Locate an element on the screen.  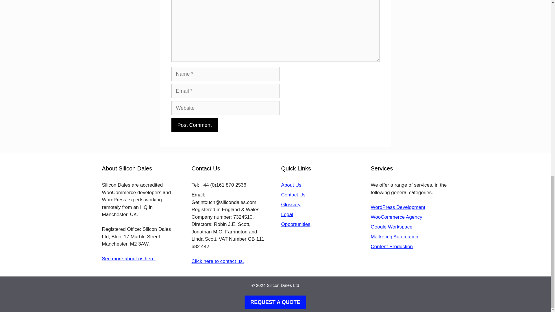
WordPress Development is located at coordinates (398, 207).